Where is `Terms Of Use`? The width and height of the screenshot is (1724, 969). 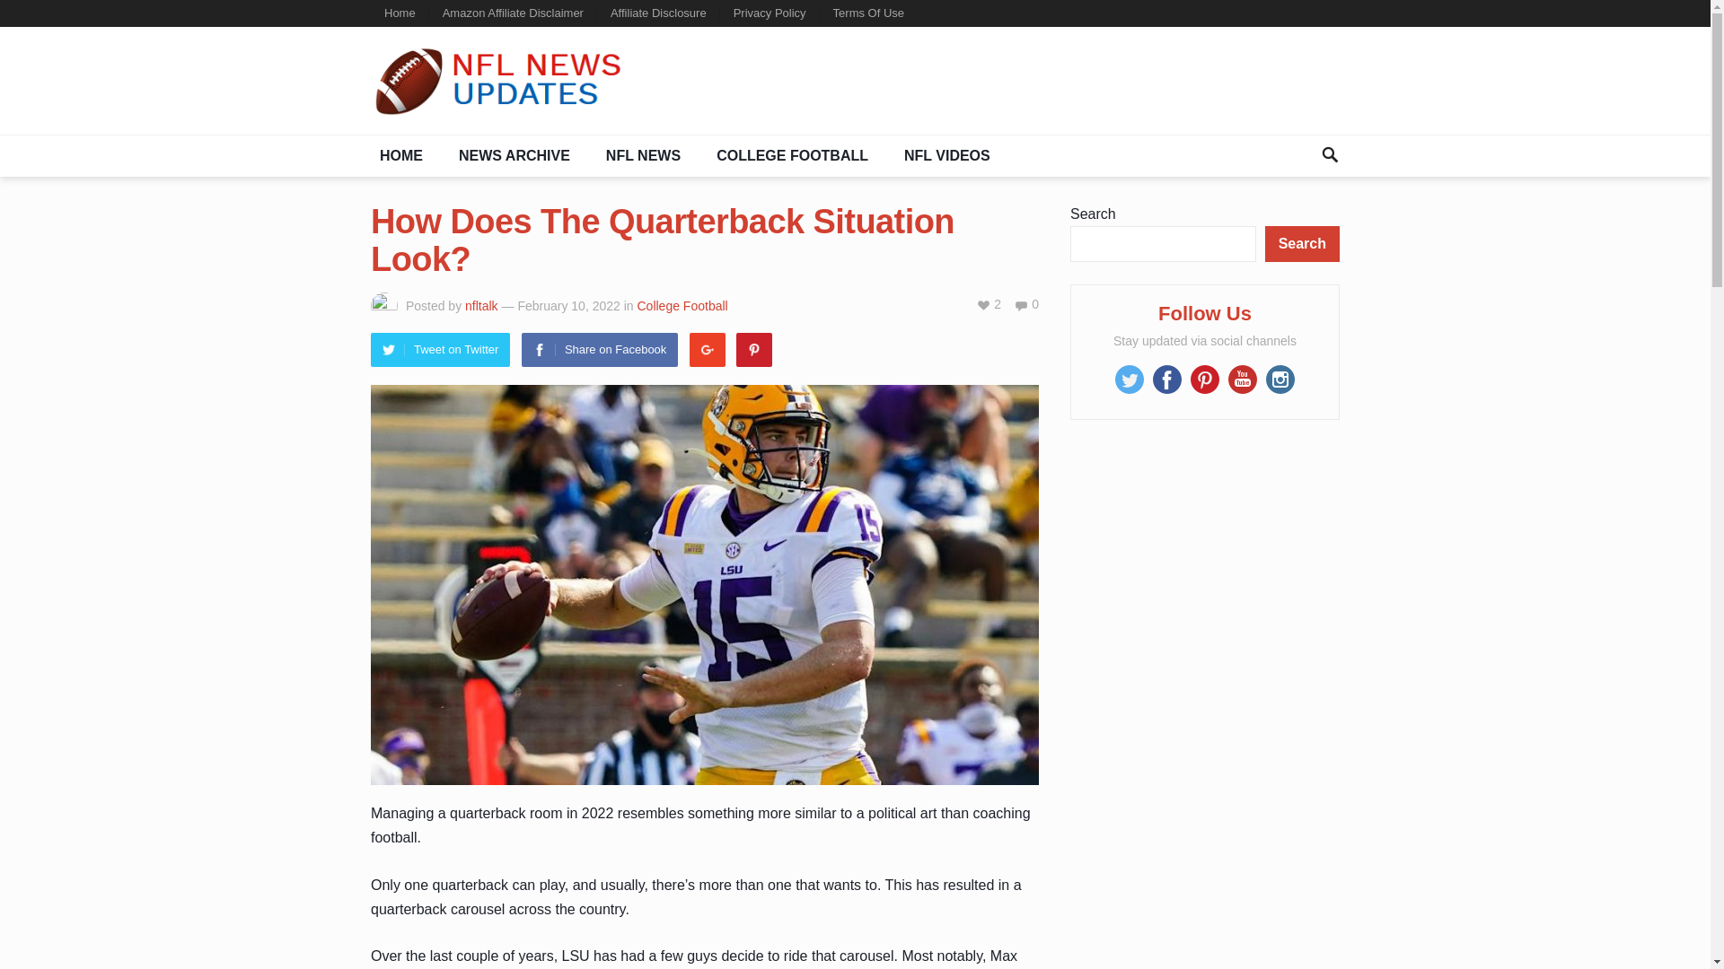 Terms Of Use is located at coordinates (868, 13).